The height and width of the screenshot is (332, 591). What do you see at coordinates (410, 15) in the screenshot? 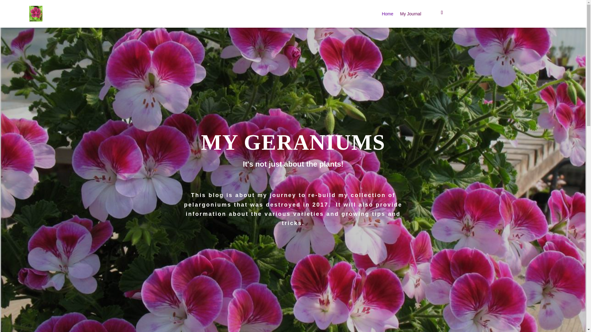
I see `My Journal` at bounding box center [410, 15].